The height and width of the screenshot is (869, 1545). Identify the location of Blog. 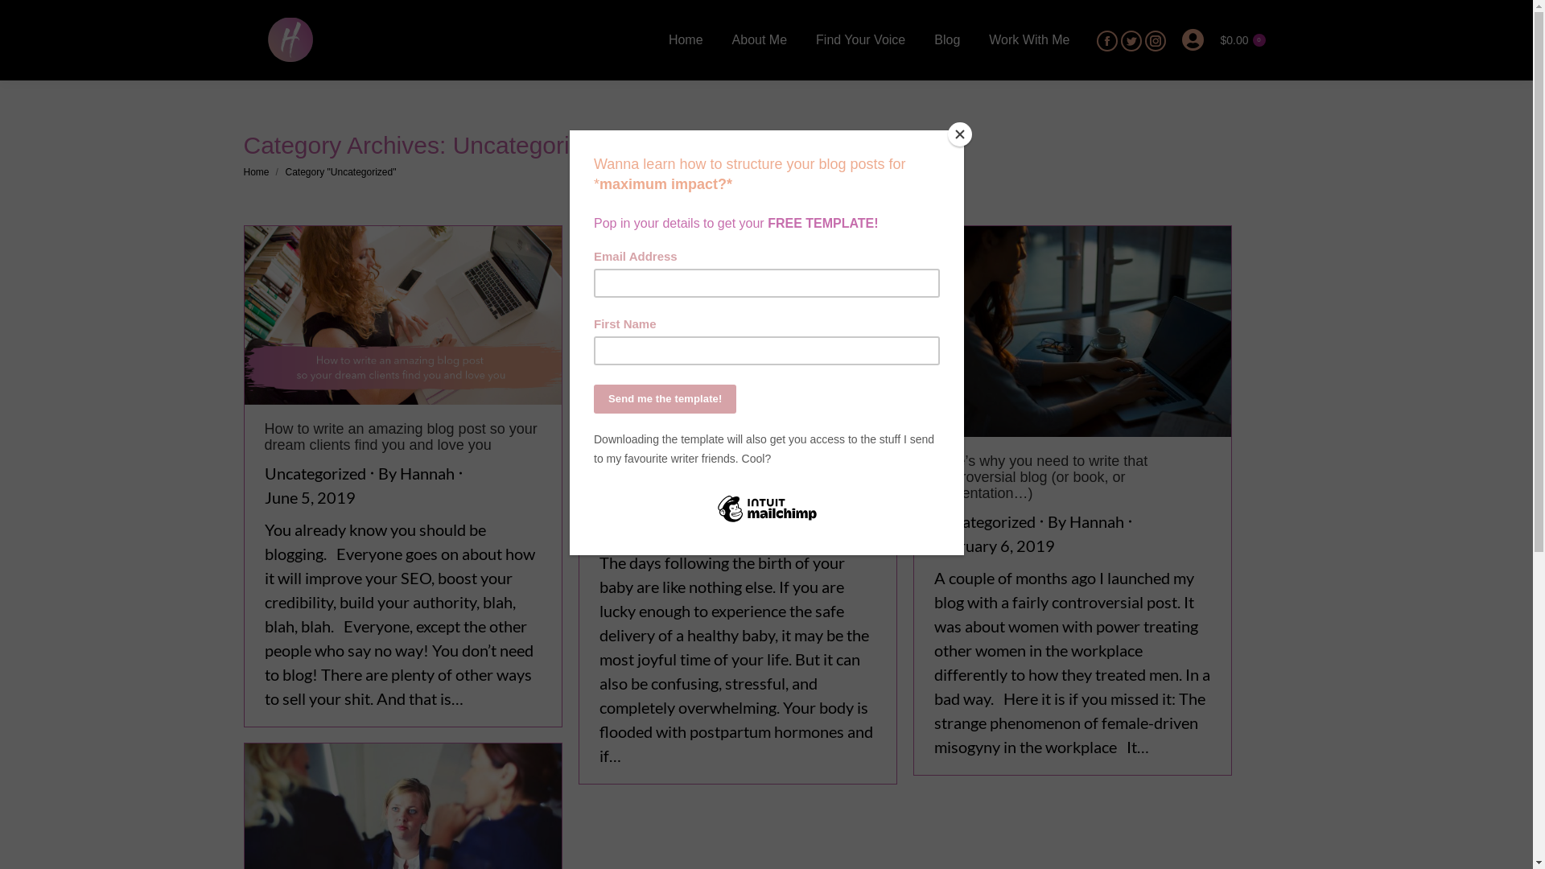
(947, 40).